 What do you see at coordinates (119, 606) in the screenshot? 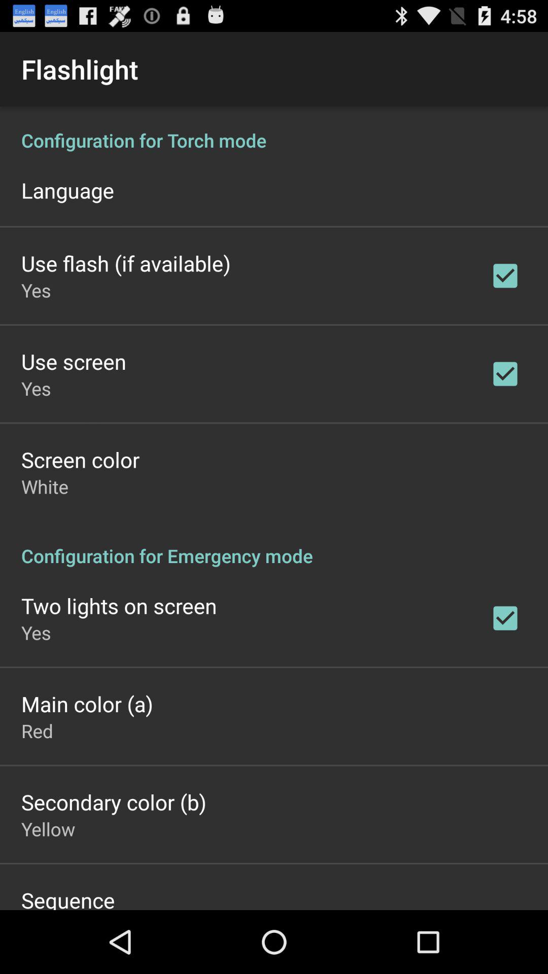
I see `scroll until two lights on item` at bounding box center [119, 606].